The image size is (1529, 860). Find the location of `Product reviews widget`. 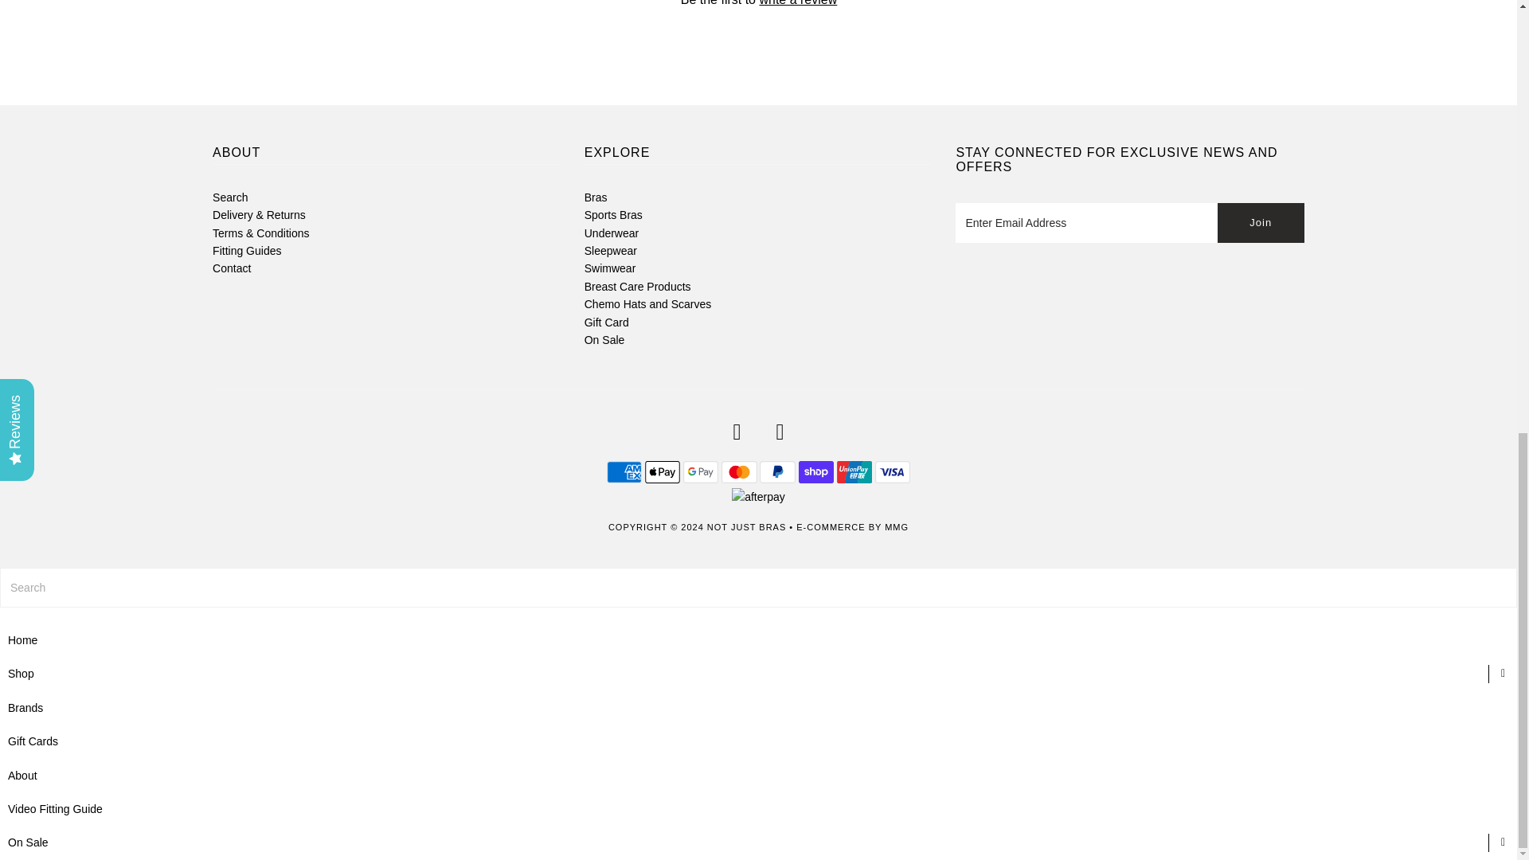

Product reviews widget is located at coordinates (757, 33).